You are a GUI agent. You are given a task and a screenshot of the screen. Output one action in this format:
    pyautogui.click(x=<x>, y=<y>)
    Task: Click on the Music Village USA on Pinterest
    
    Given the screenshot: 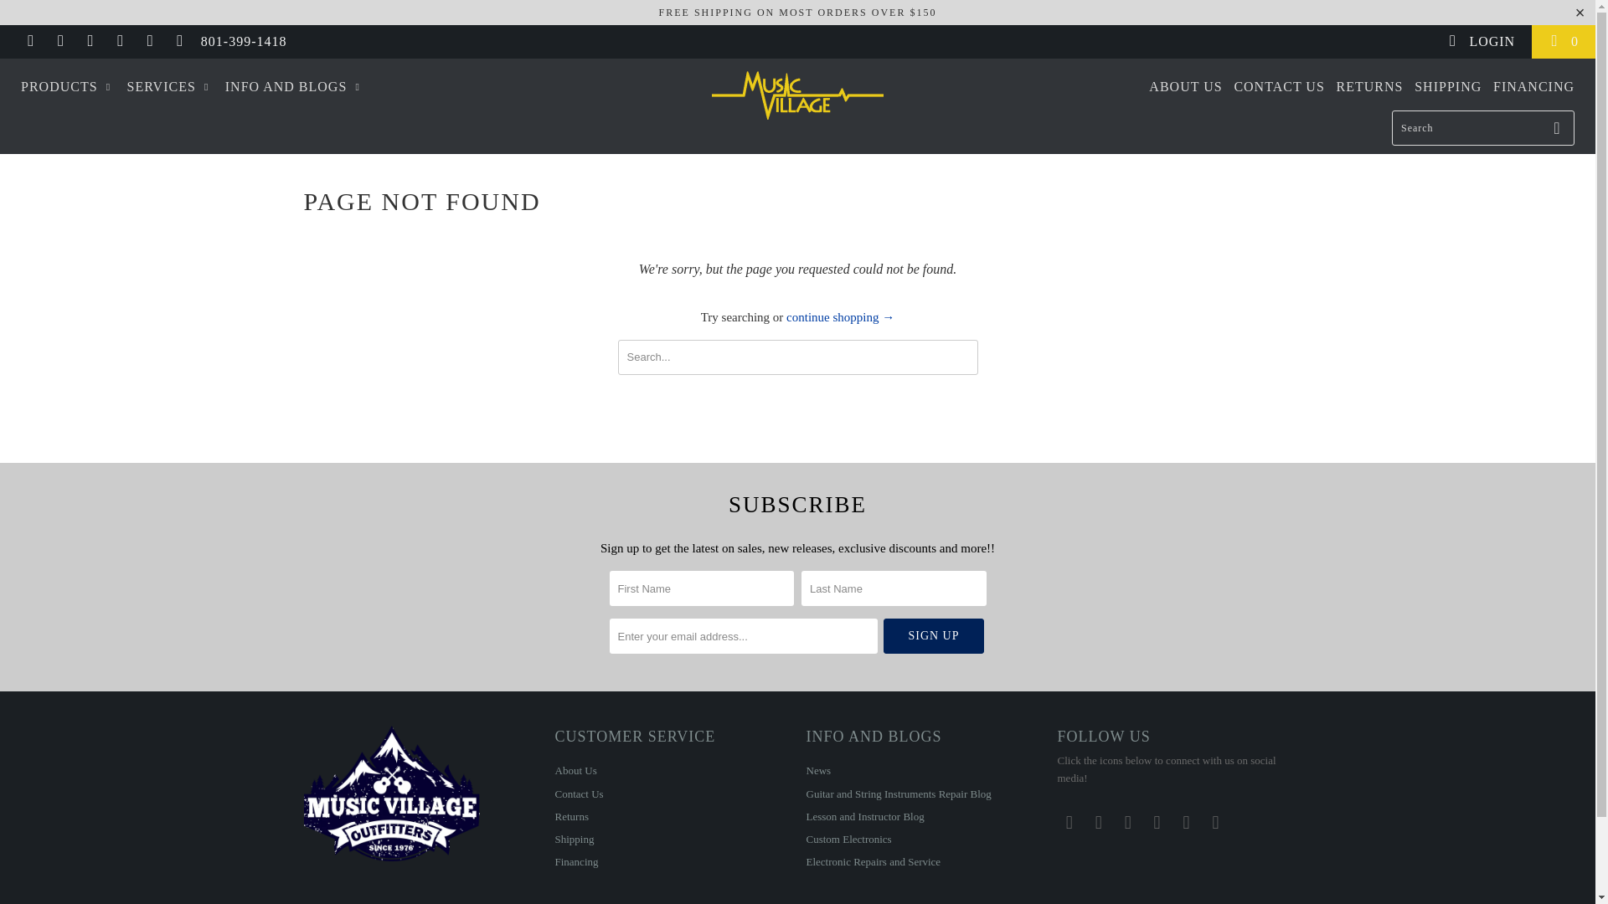 What is the action you would take?
    pyautogui.click(x=119, y=42)
    